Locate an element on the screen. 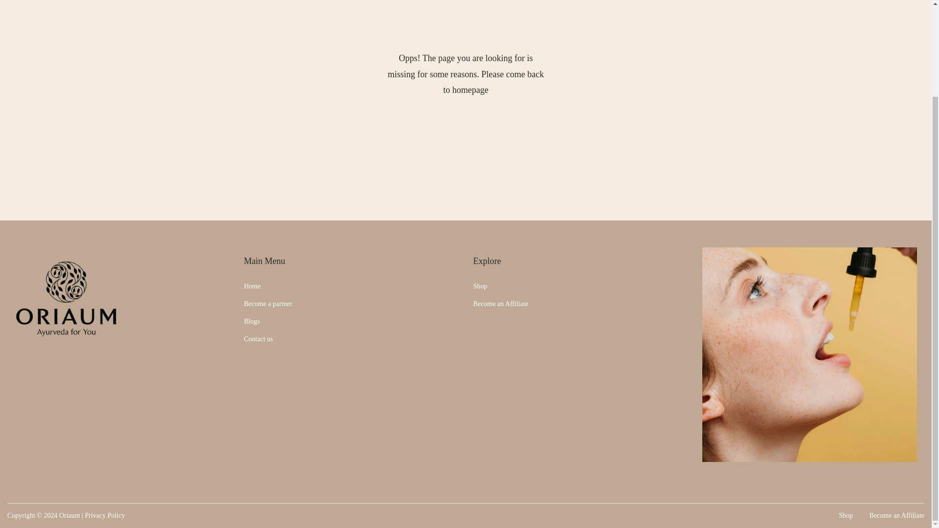  Privacy Policy is located at coordinates (105, 515).